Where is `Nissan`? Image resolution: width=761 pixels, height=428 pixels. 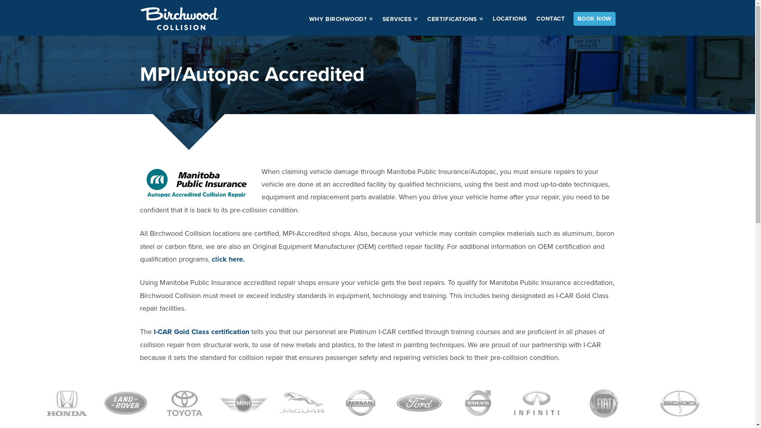
Nissan is located at coordinates (361, 403).